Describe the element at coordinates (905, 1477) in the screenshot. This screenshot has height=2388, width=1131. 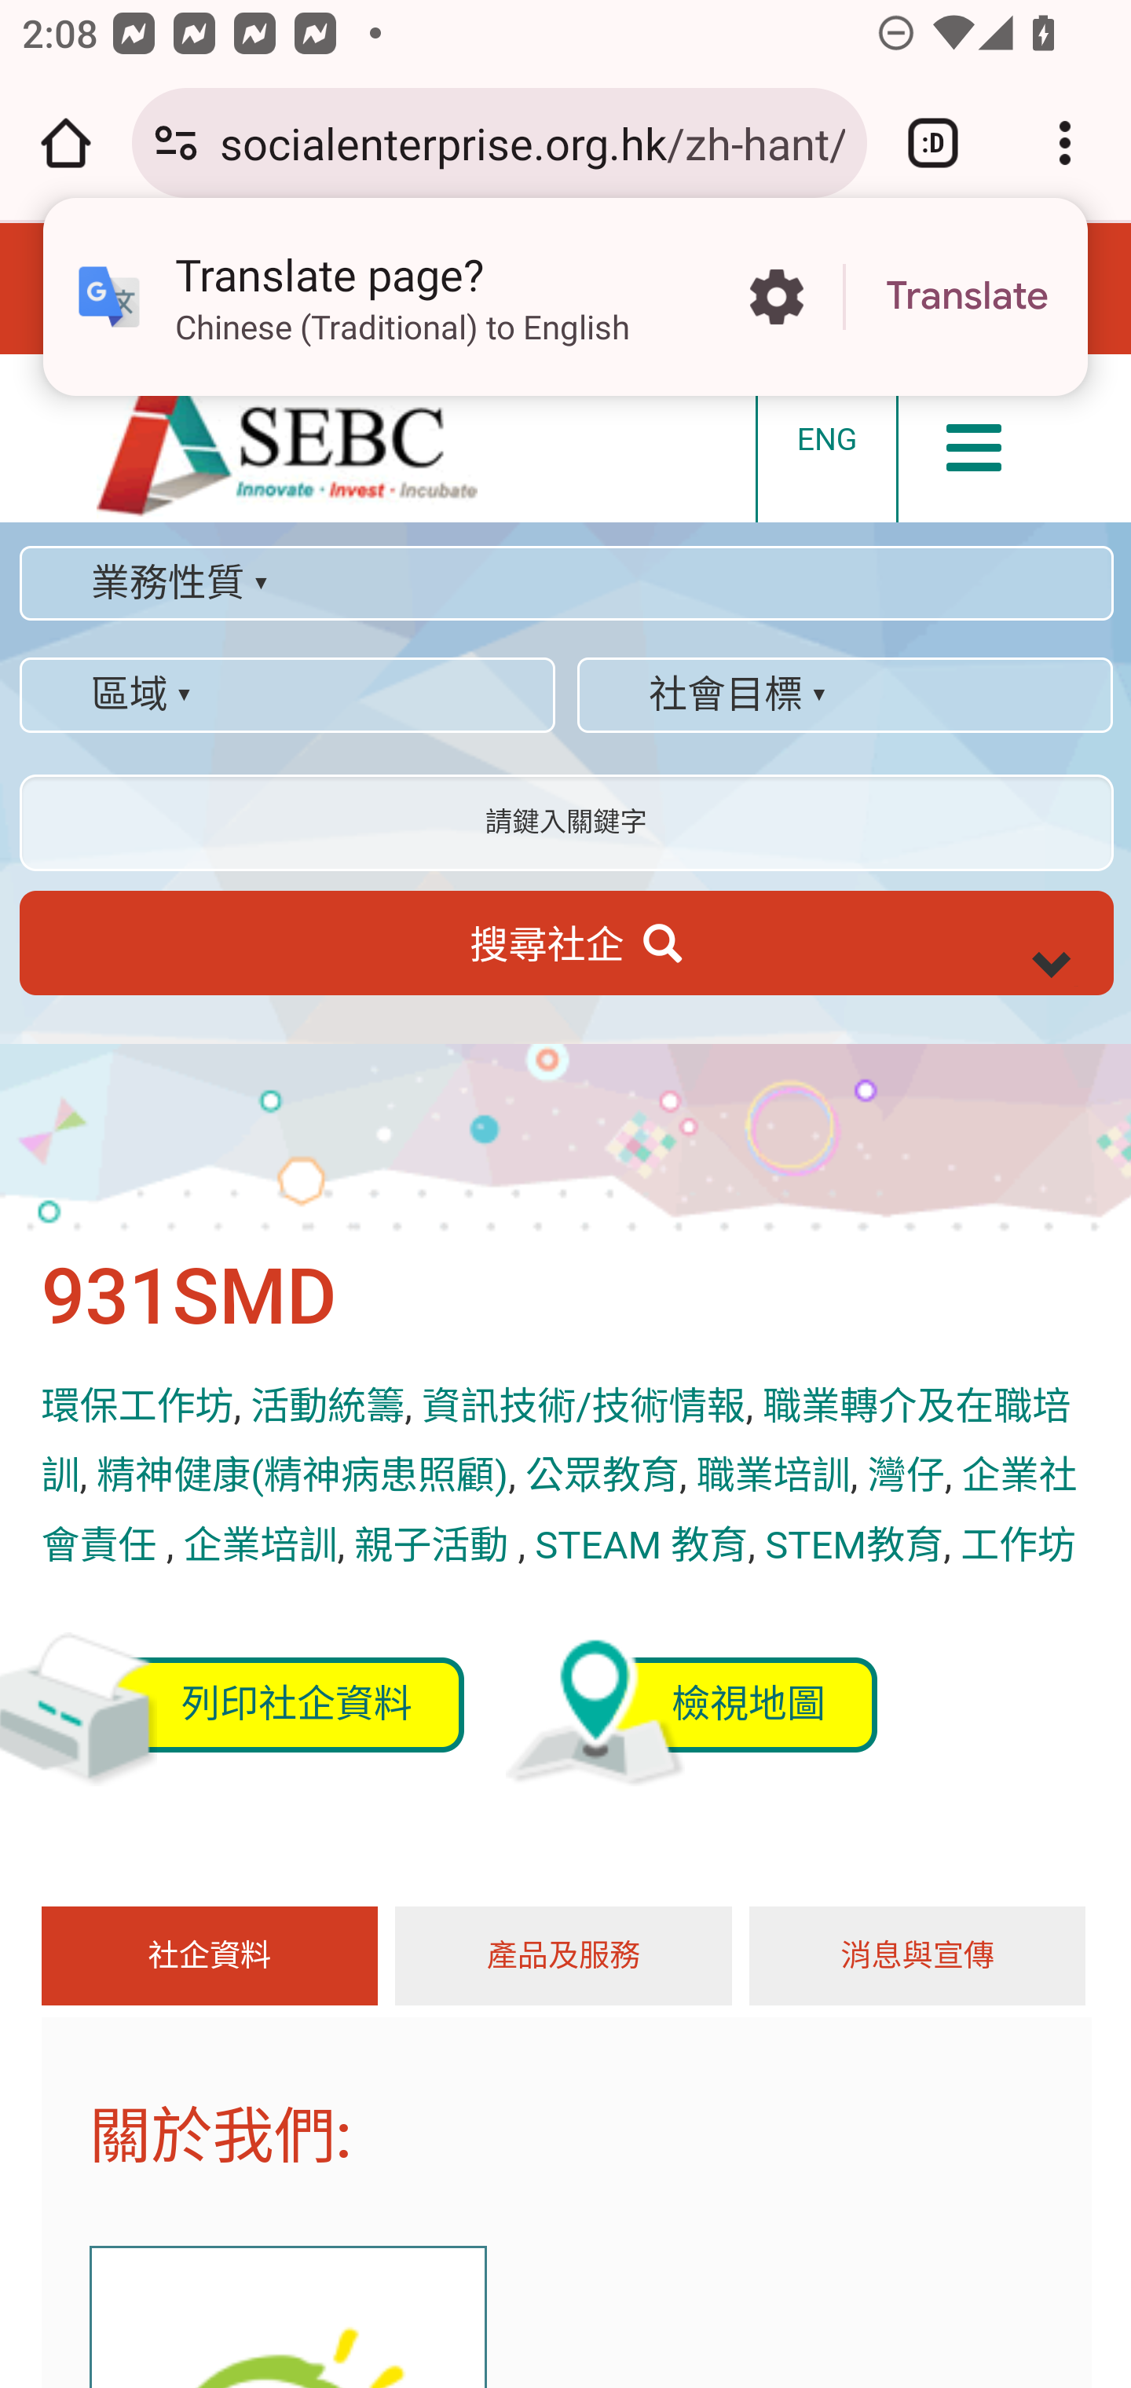
I see `灣仔` at that location.